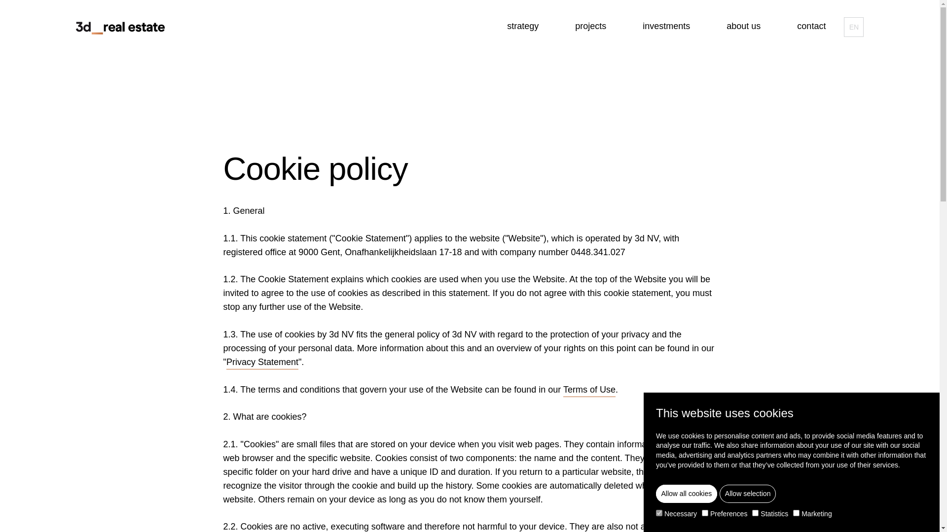  Describe the element at coordinates (262, 364) in the screenshot. I see `Privacy Statement` at that location.